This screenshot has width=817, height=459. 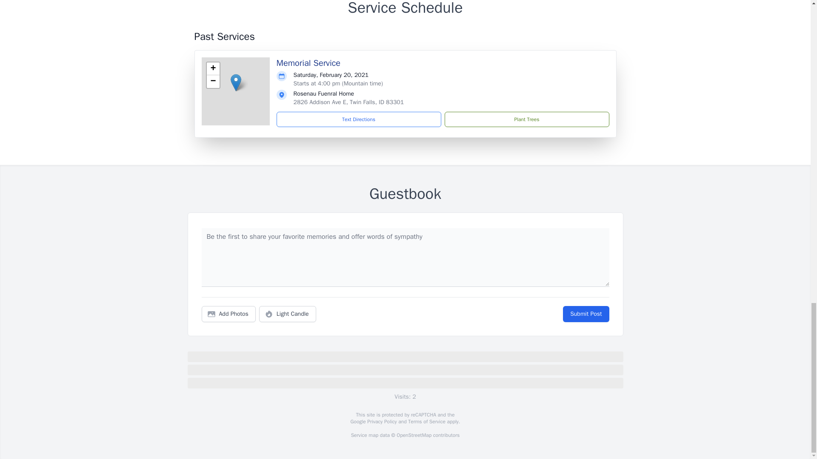 What do you see at coordinates (526, 119) in the screenshot?
I see `Plant Trees` at bounding box center [526, 119].